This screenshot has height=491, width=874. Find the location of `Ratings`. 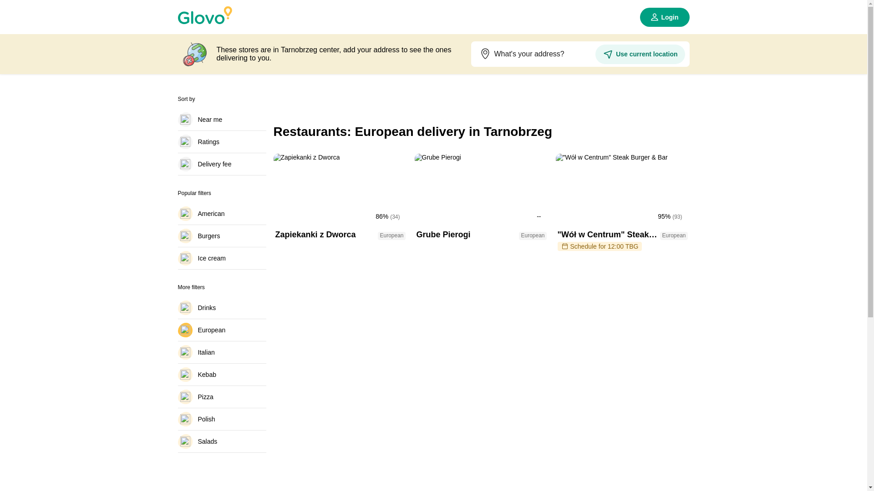

Ratings is located at coordinates (221, 142).